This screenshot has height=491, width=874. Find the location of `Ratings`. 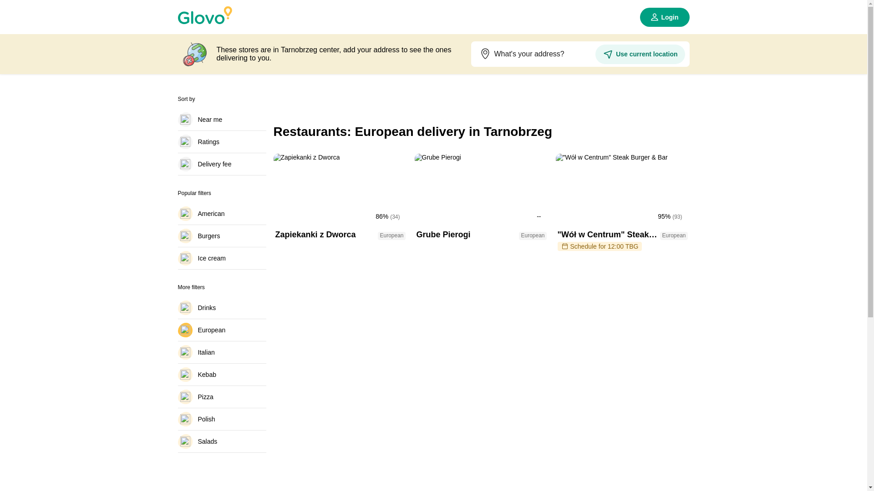

Ratings is located at coordinates (221, 142).